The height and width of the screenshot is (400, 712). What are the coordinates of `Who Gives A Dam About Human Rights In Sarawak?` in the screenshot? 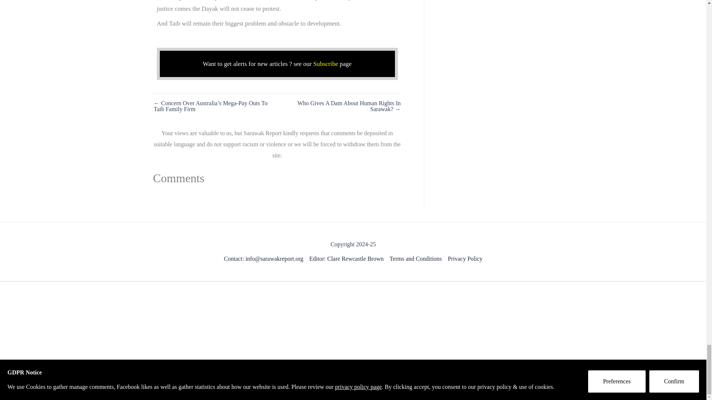 It's located at (339, 106).